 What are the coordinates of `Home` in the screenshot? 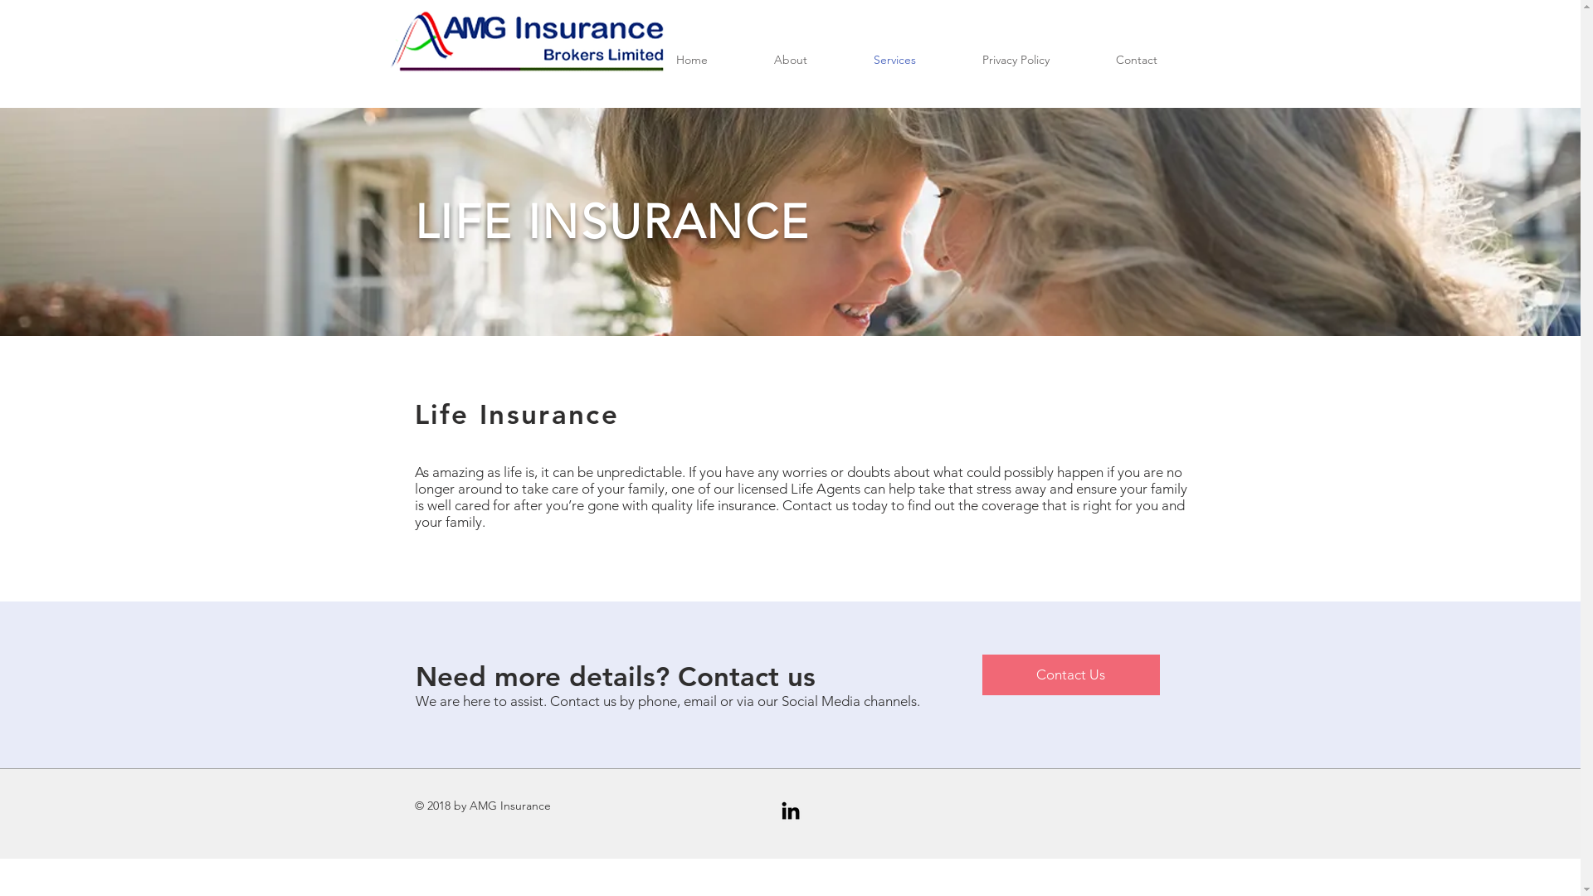 It's located at (691, 60).